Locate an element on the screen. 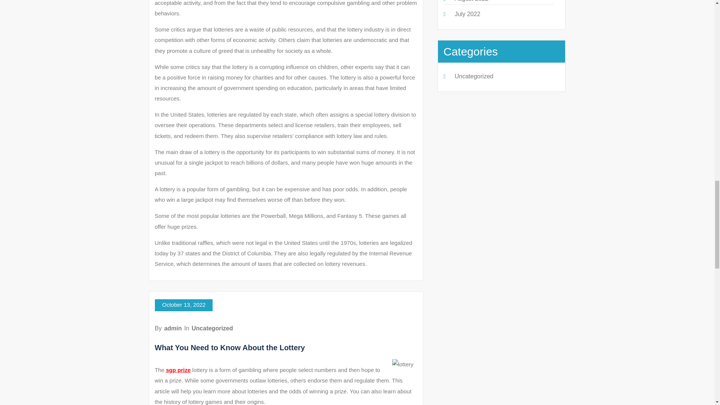 Image resolution: width=720 pixels, height=405 pixels. October 13, 2022 is located at coordinates (183, 305).